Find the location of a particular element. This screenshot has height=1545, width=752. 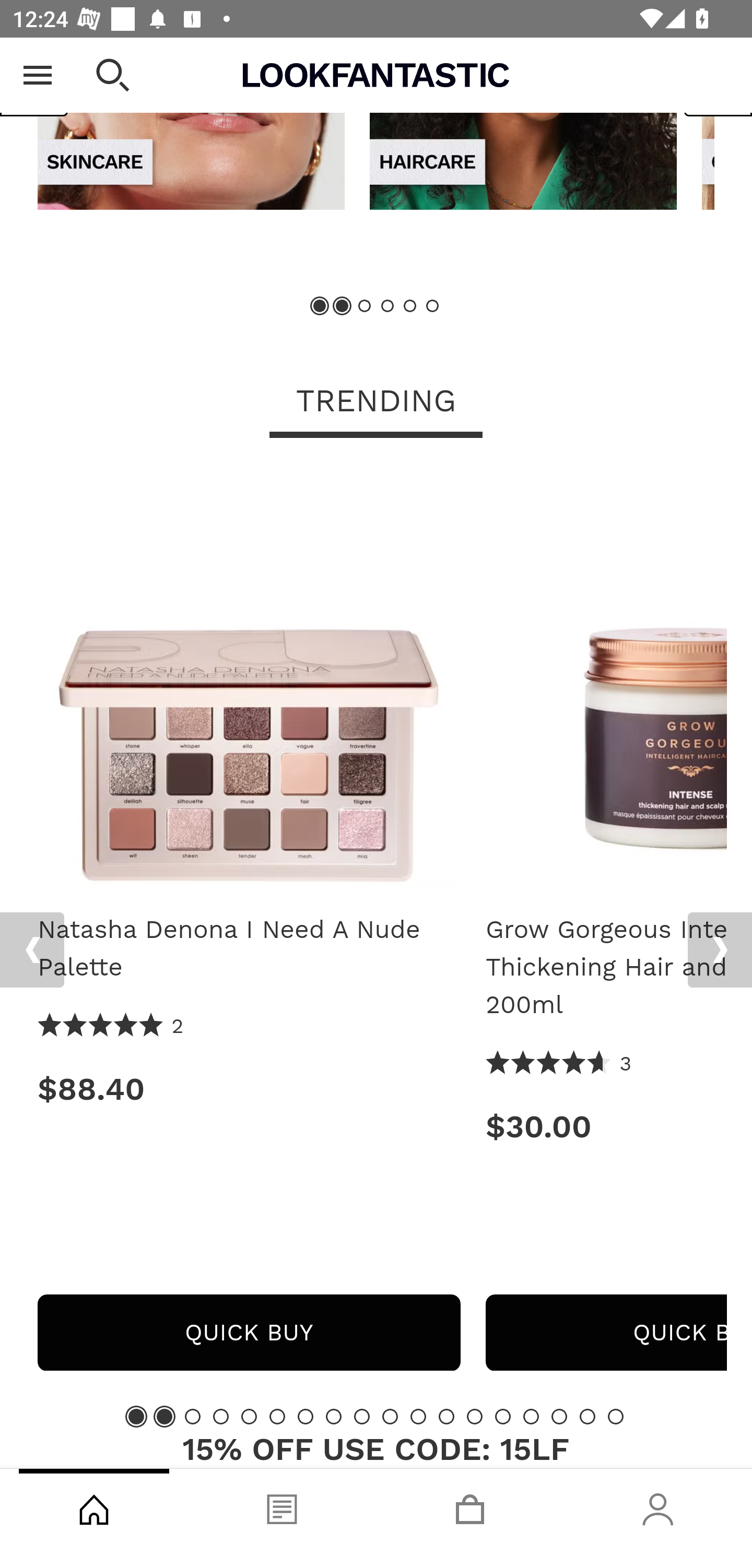

Slide 15 is located at coordinates (531, 1416).